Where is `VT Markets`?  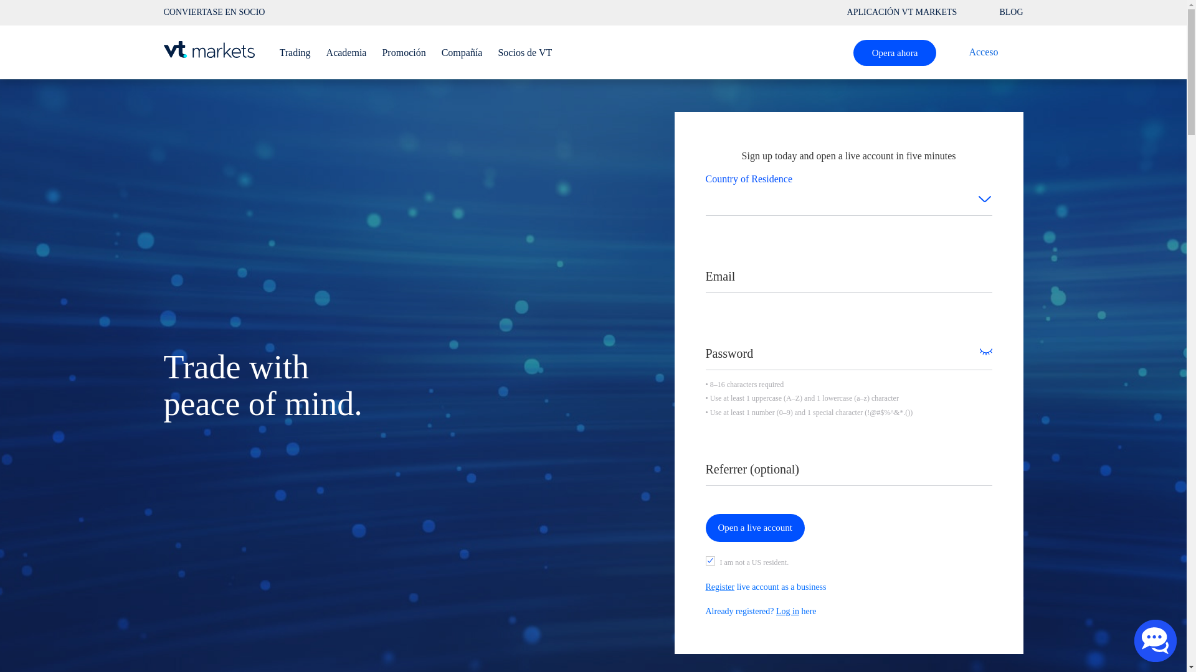 VT Markets is located at coordinates (1010, 12).